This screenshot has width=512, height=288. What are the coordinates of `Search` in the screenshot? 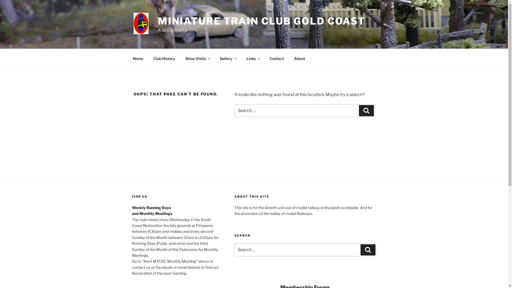 It's located at (366, 111).